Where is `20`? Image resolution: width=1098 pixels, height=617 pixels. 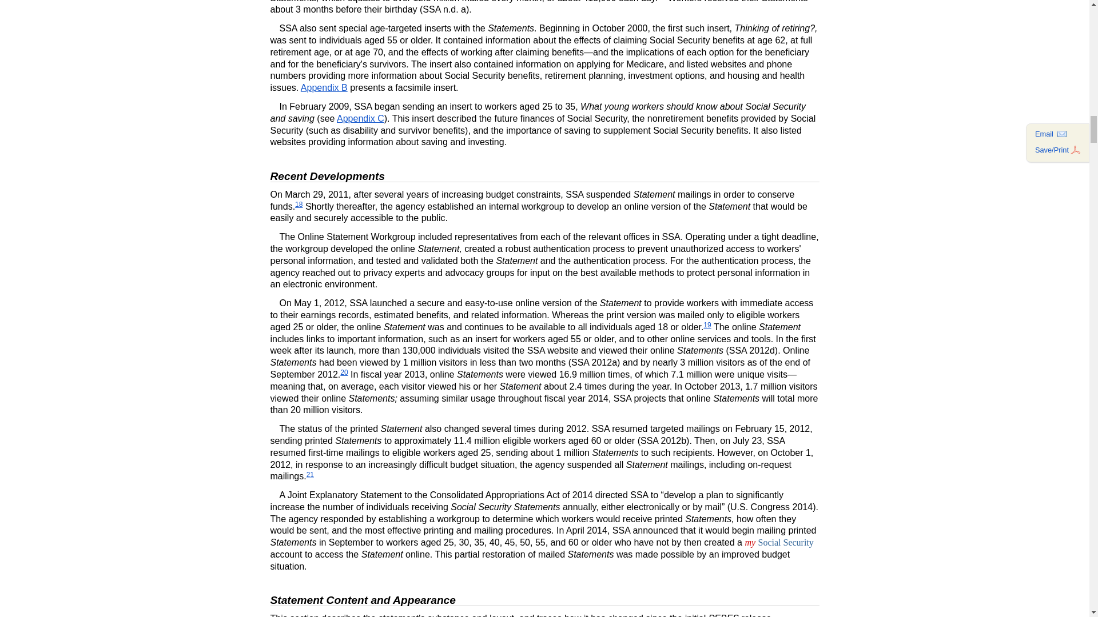 20 is located at coordinates (344, 372).